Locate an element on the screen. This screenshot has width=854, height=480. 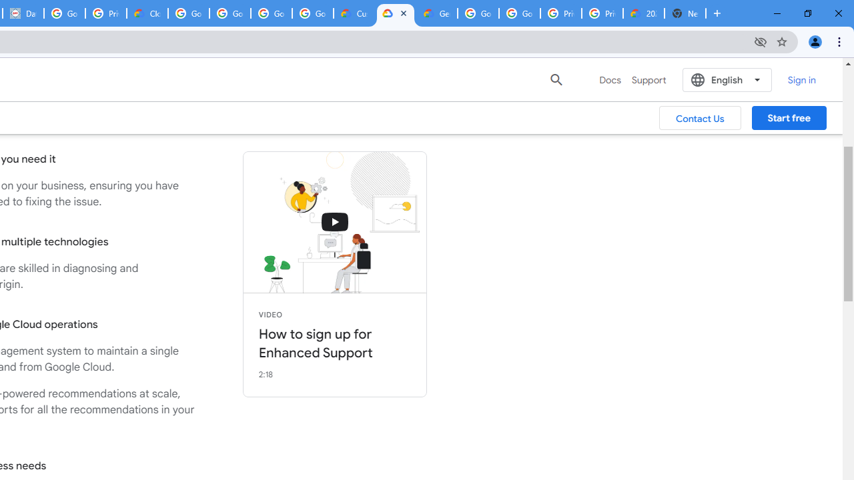
Google Cloud Platform is located at coordinates (519, 13).